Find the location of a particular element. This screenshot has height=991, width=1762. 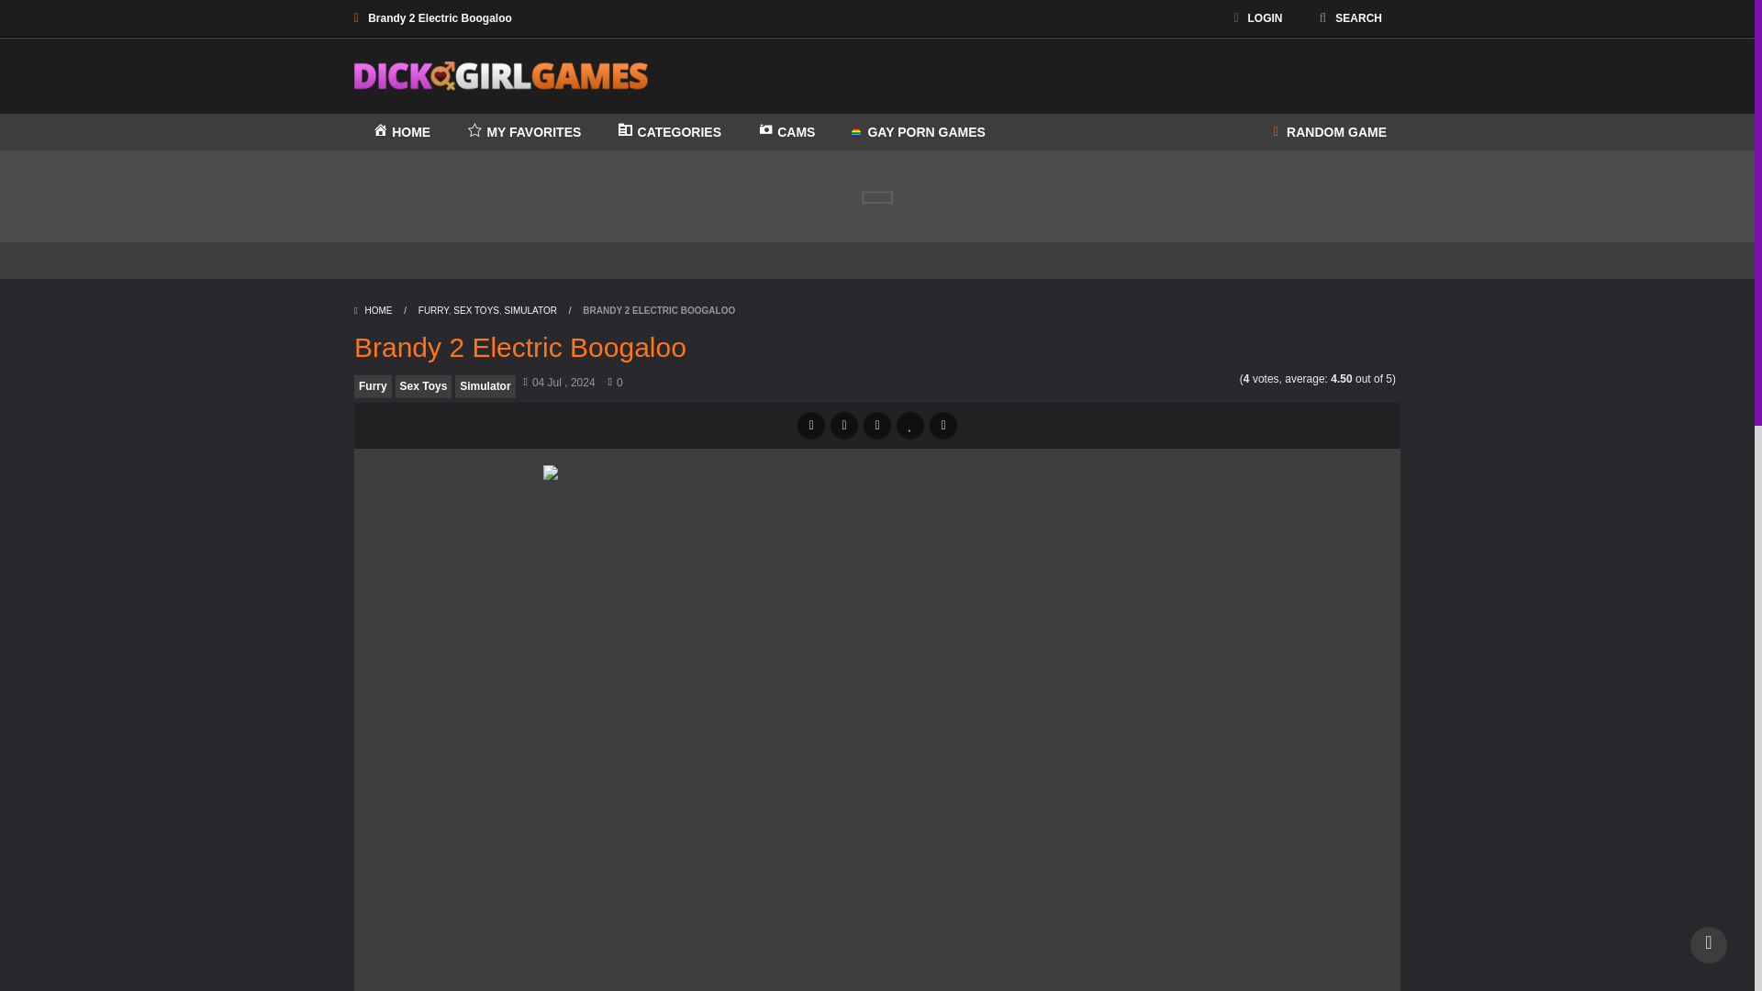

Dick Girl Games is located at coordinates (501, 76).